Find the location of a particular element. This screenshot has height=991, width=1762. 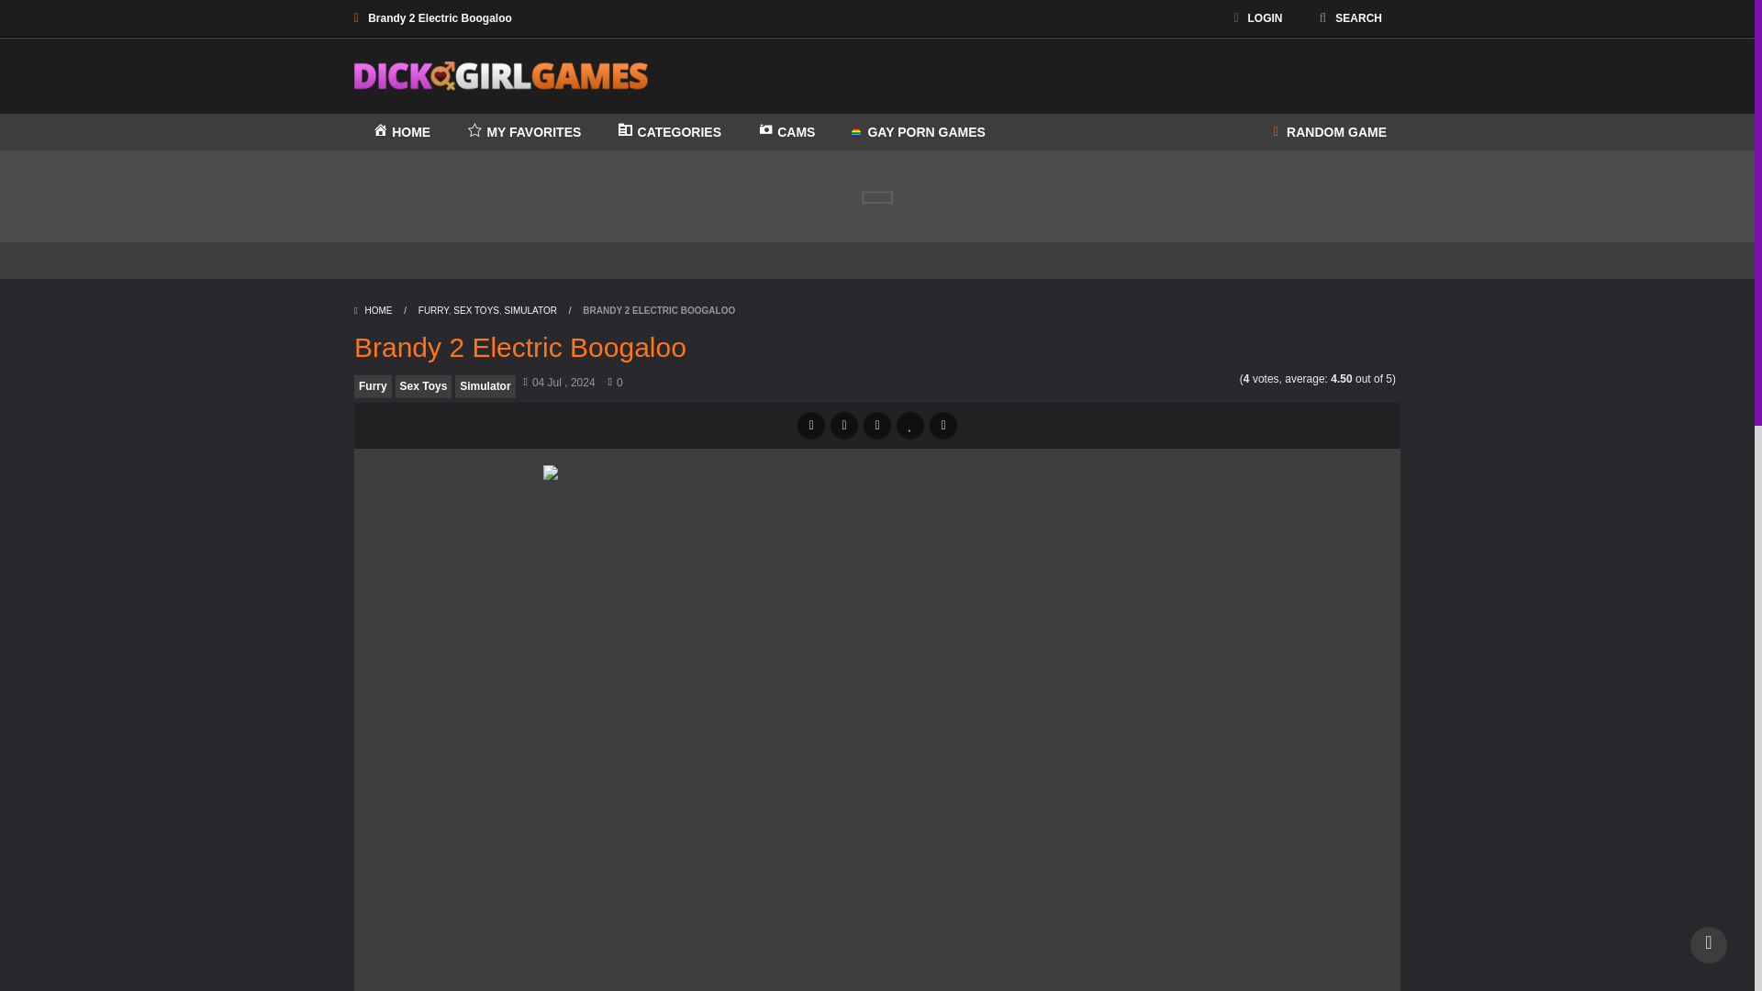

Dick Girl Games is located at coordinates (501, 76).